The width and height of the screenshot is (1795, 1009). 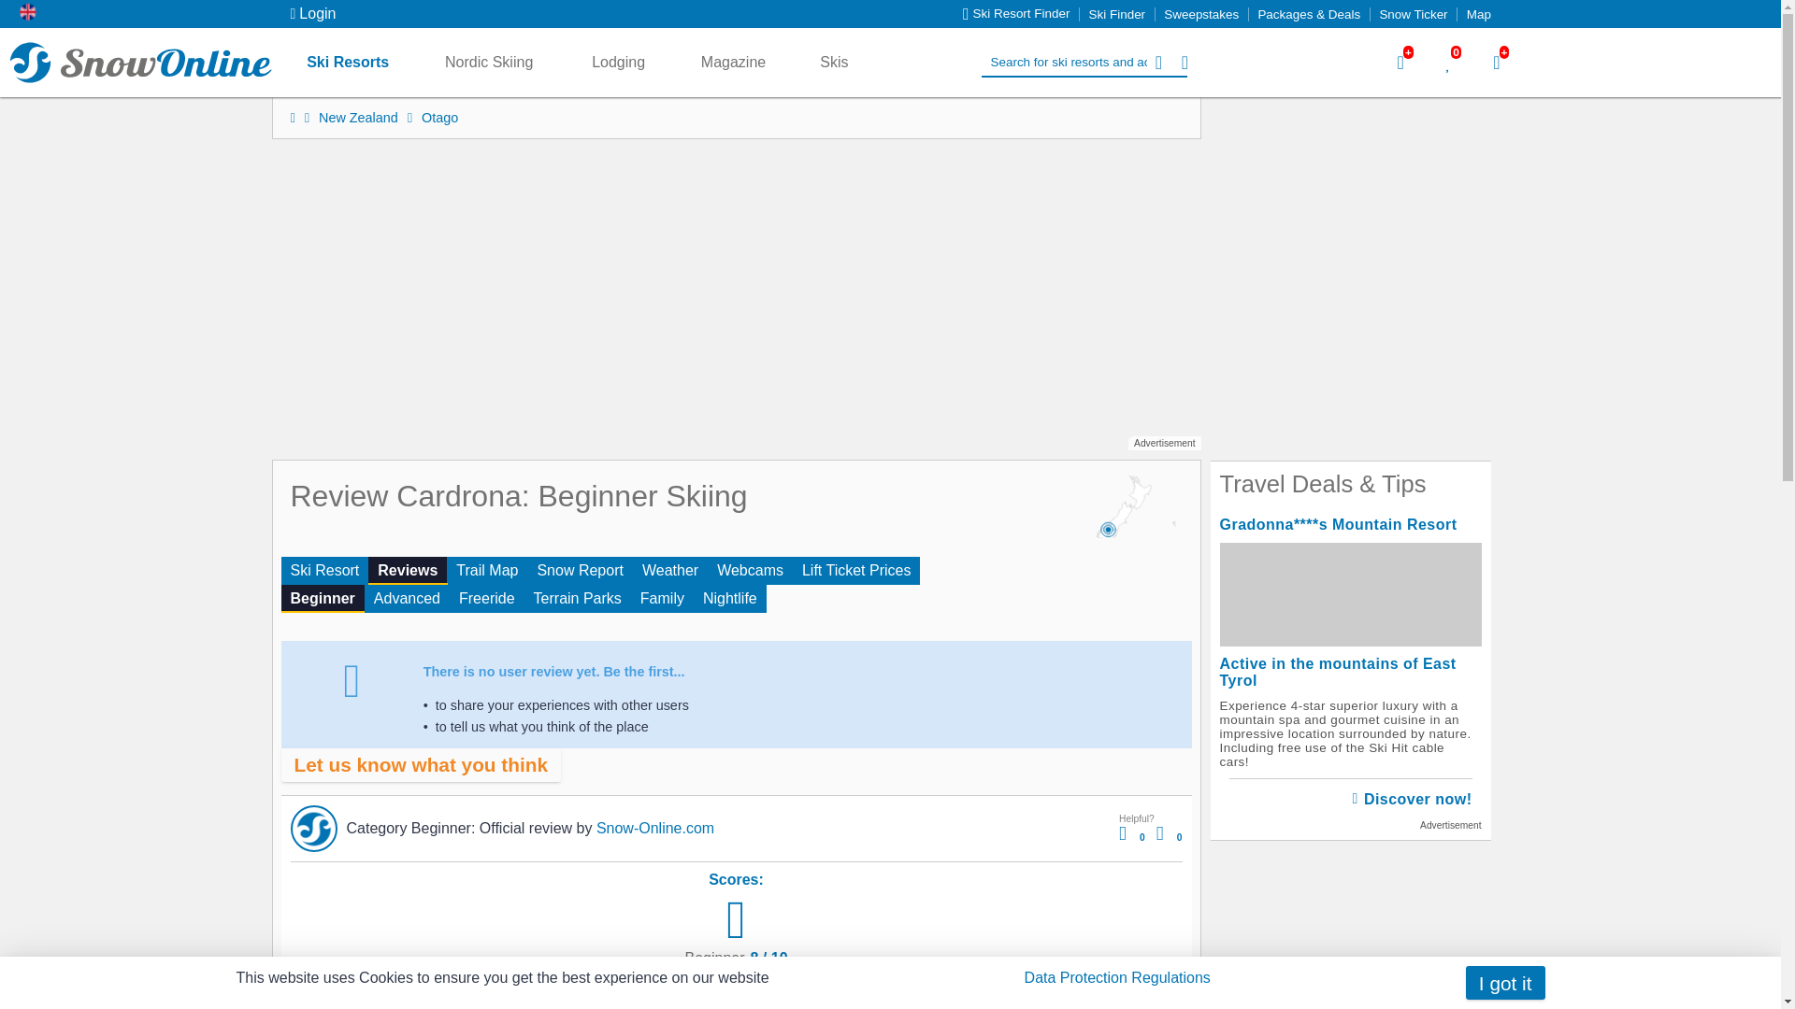 What do you see at coordinates (578, 598) in the screenshot?
I see `Terrain Parks` at bounding box center [578, 598].